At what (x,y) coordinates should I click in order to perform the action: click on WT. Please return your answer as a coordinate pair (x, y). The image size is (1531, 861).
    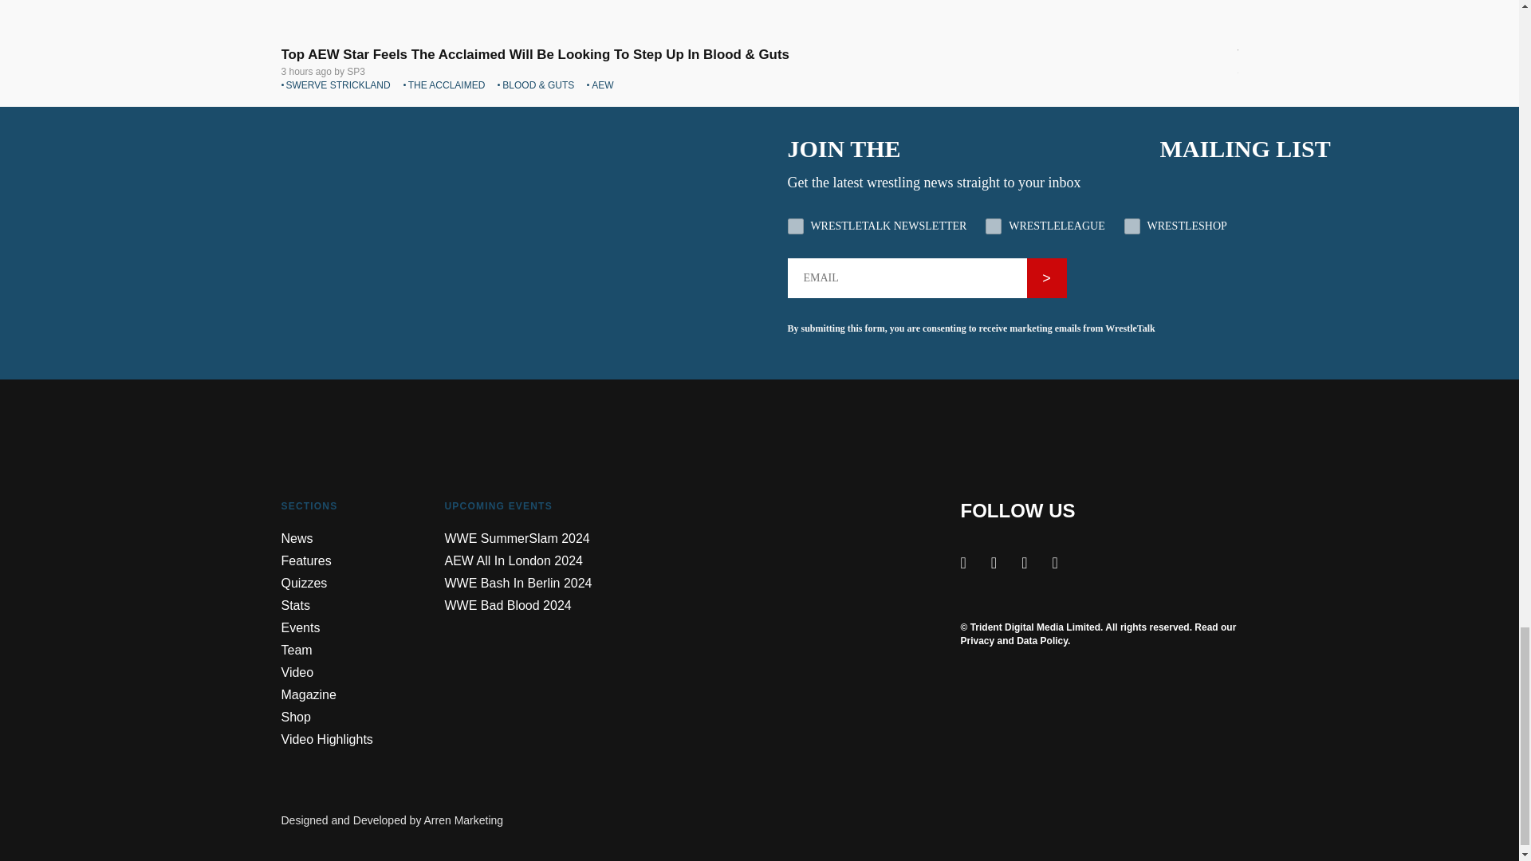
    Looking at the image, I should click on (796, 226).